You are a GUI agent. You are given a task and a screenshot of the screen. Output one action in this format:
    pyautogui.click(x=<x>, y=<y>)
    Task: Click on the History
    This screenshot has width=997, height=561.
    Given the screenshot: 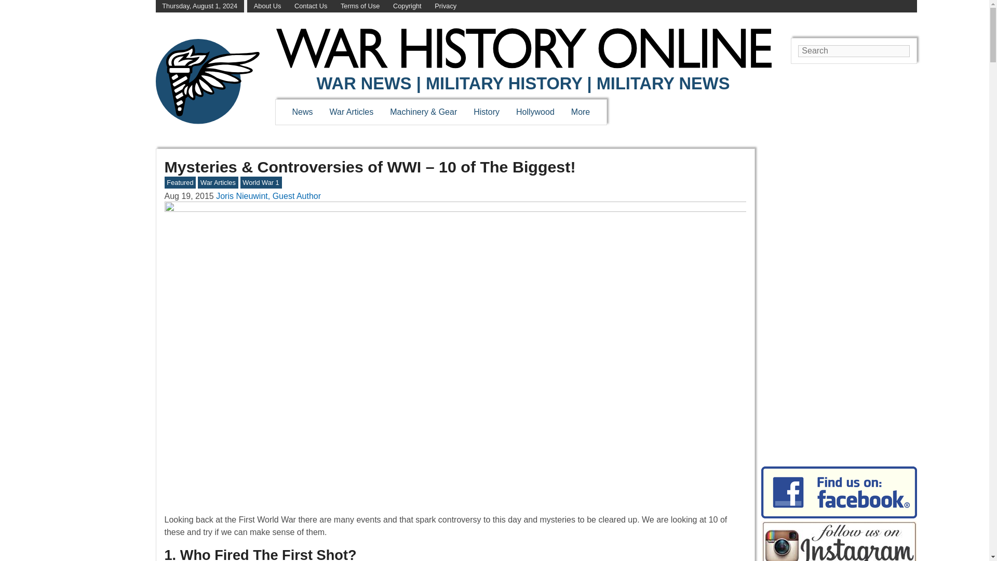 What is the action you would take?
    pyautogui.click(x=486, y=112)
    